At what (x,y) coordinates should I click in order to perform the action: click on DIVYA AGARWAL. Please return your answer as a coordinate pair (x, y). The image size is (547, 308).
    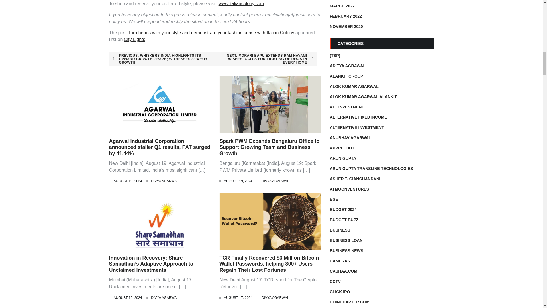
    Looking at the image, I should click on (164, 297).